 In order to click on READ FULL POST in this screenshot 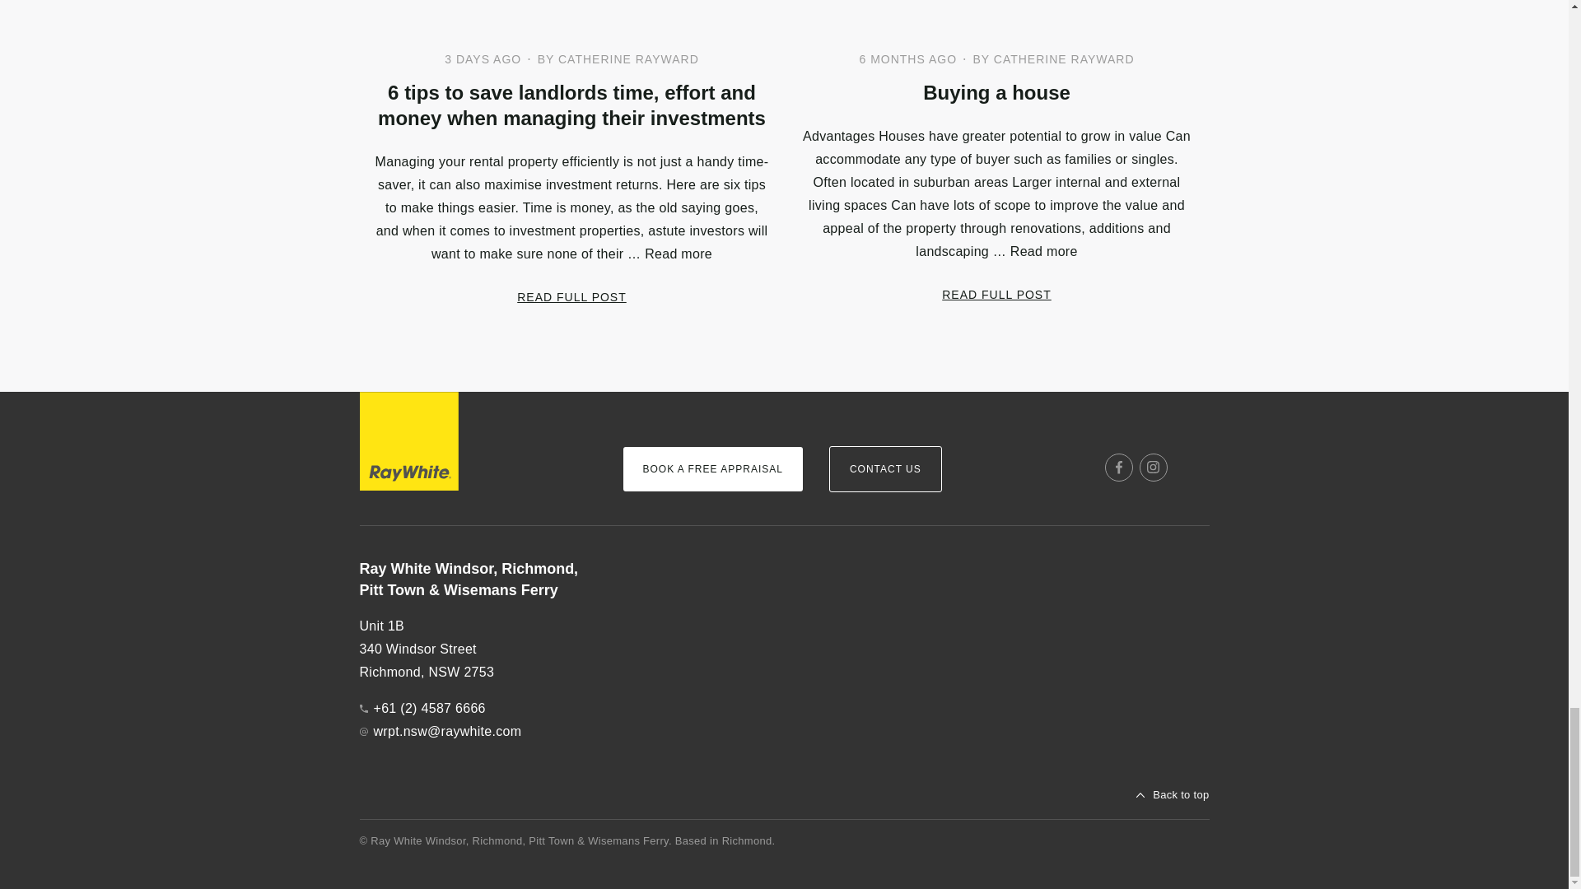, I will do `click(996, 294)`.